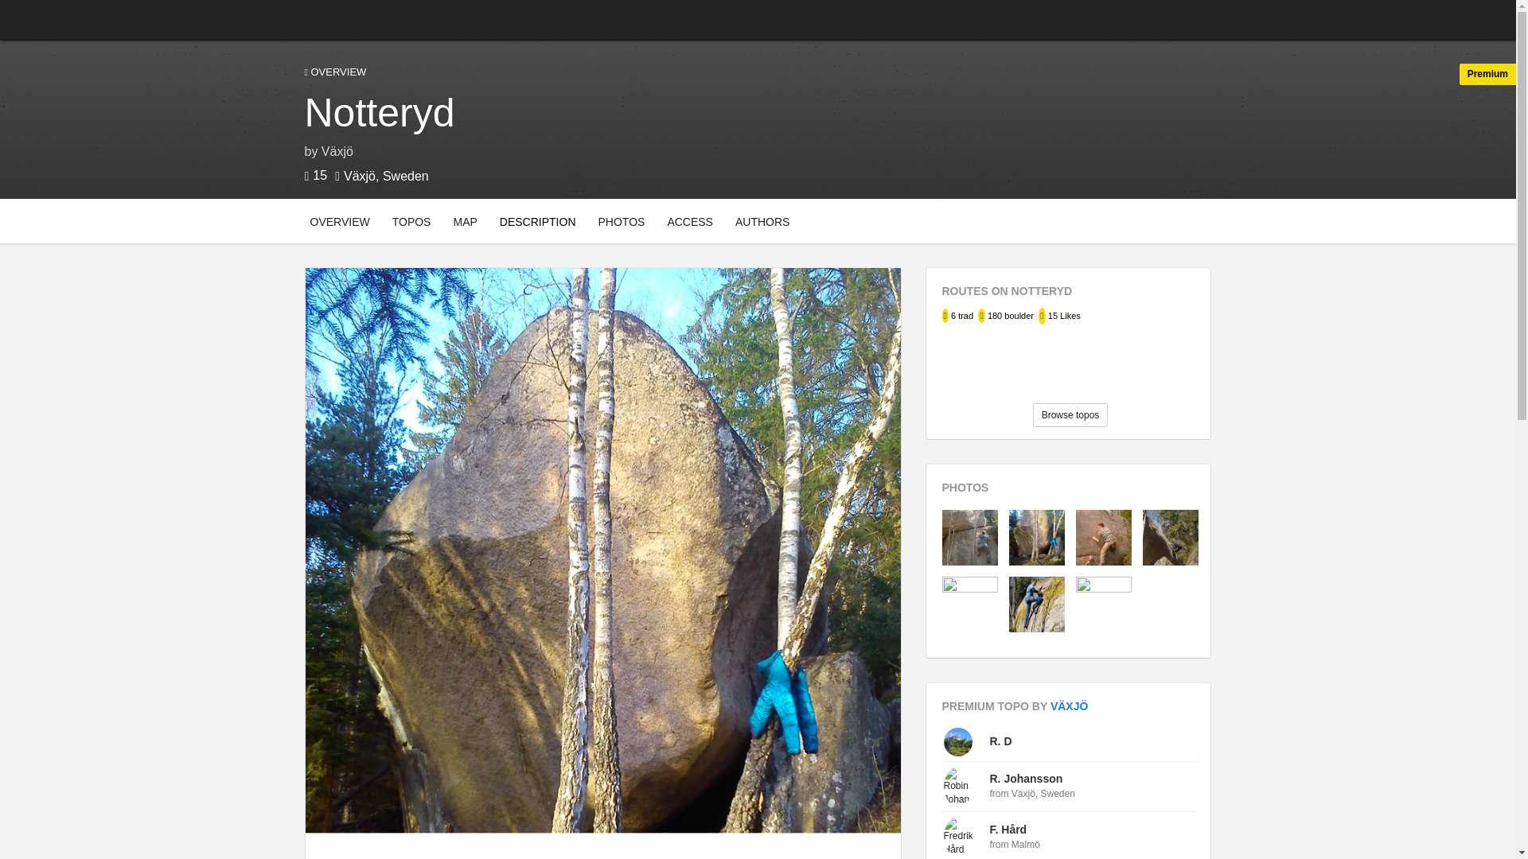  I want to click on R. D, so click(762, 220).